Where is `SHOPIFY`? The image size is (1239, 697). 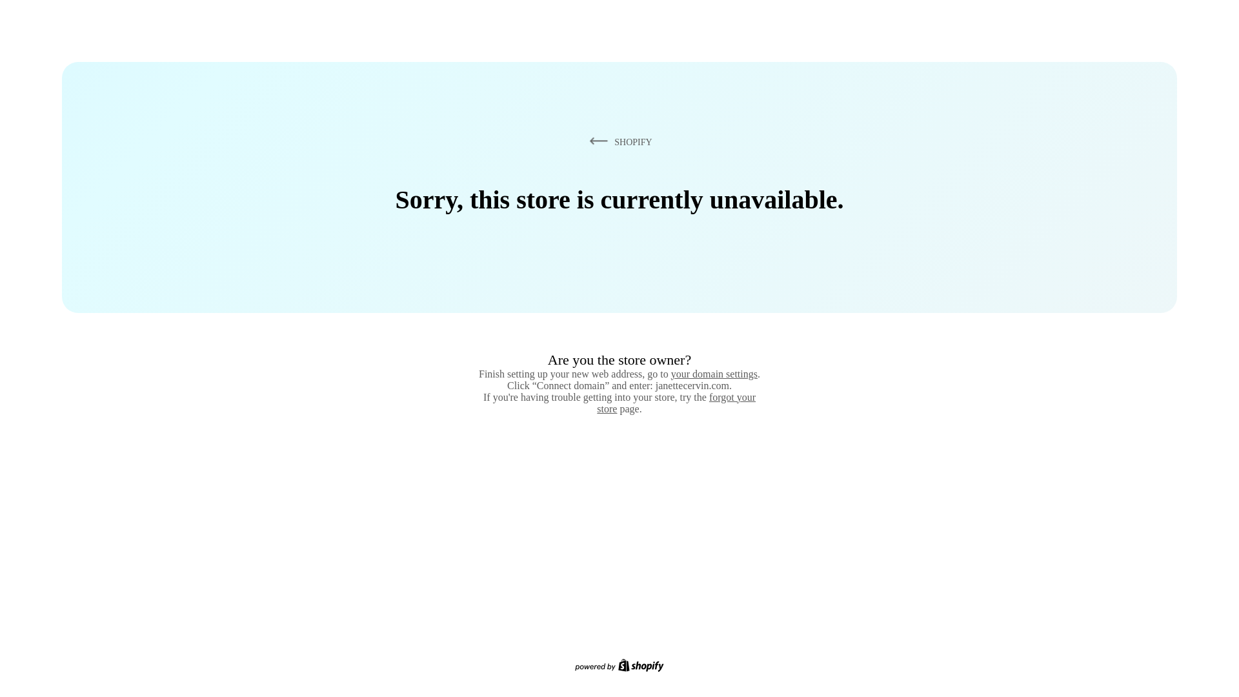
SHOPIFY is located at coordinates (618, 141).